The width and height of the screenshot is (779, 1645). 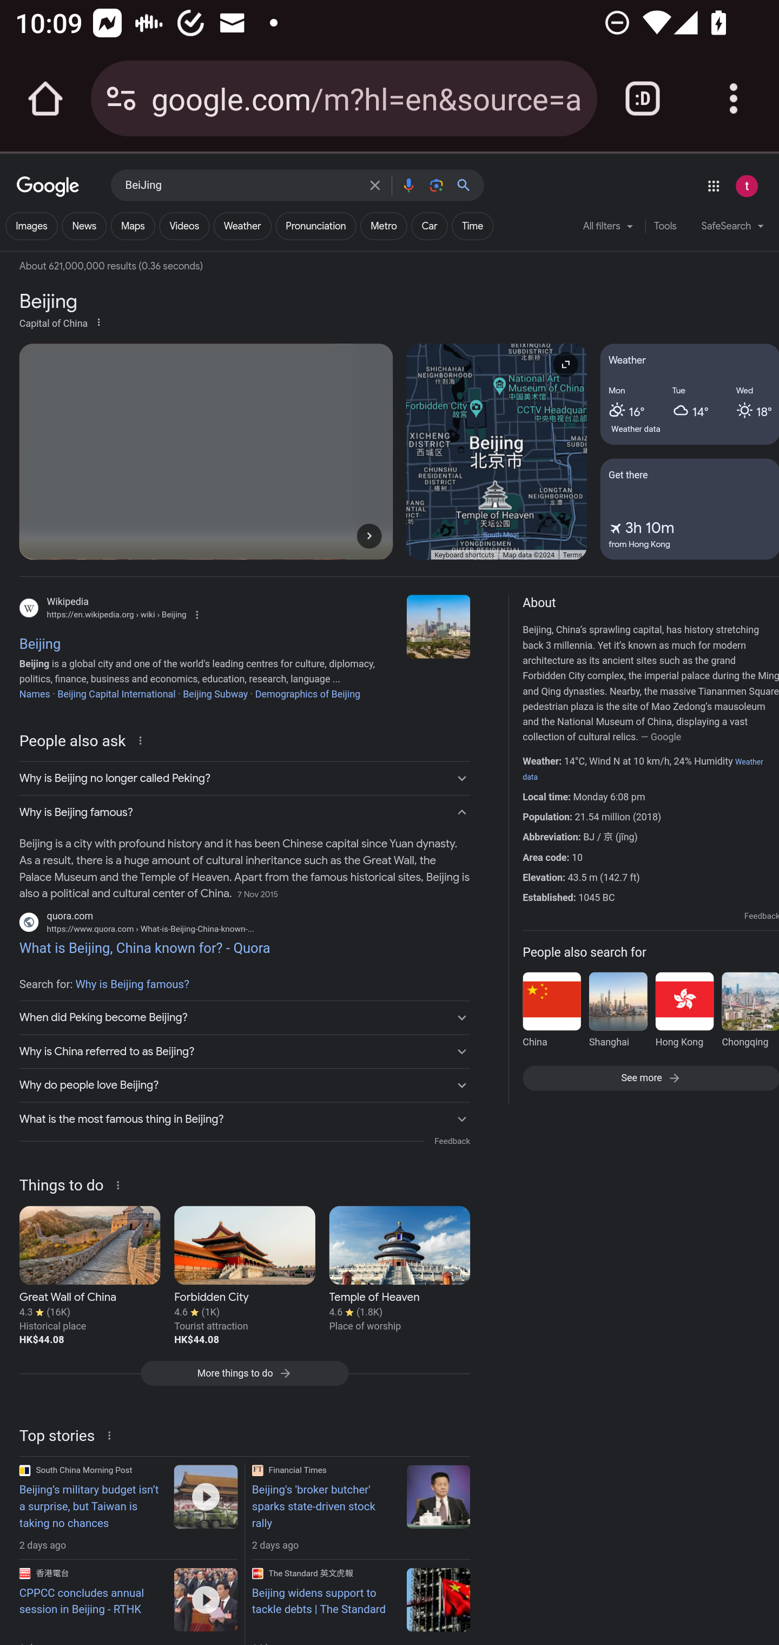 What do you see at coordinates (375, 185) in the screenshot?
I see `Clear` at bounding box center [375, 185].